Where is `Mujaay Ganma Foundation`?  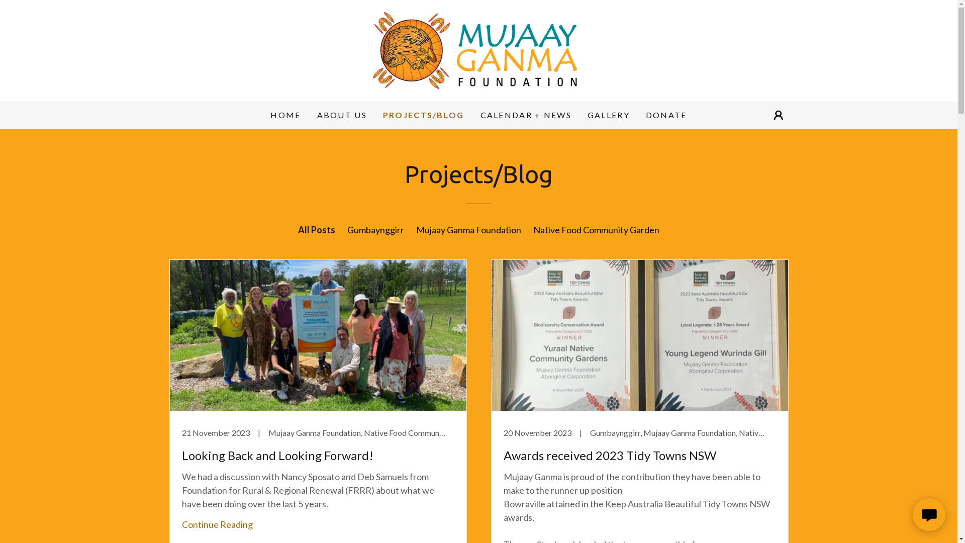
Mujaay Ganma Foundation is located at coordinates (468, 230).